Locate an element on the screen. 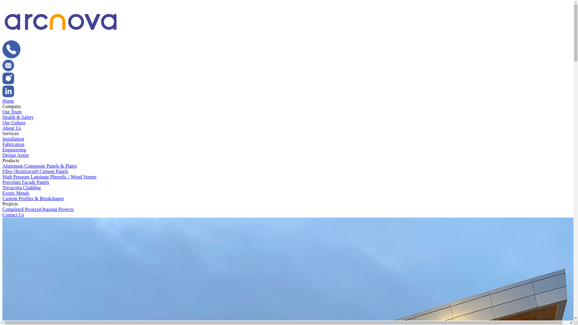 The width and height of the screenshot is (578, 325). Engineering is located at coordinates (14, 150).